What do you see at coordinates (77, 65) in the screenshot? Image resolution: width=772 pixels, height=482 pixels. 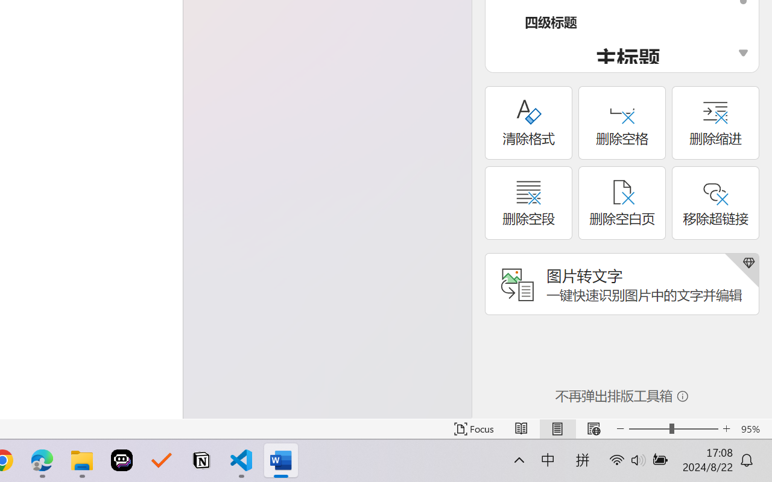 I see `Insert Table` at bounding box center [77, 65].